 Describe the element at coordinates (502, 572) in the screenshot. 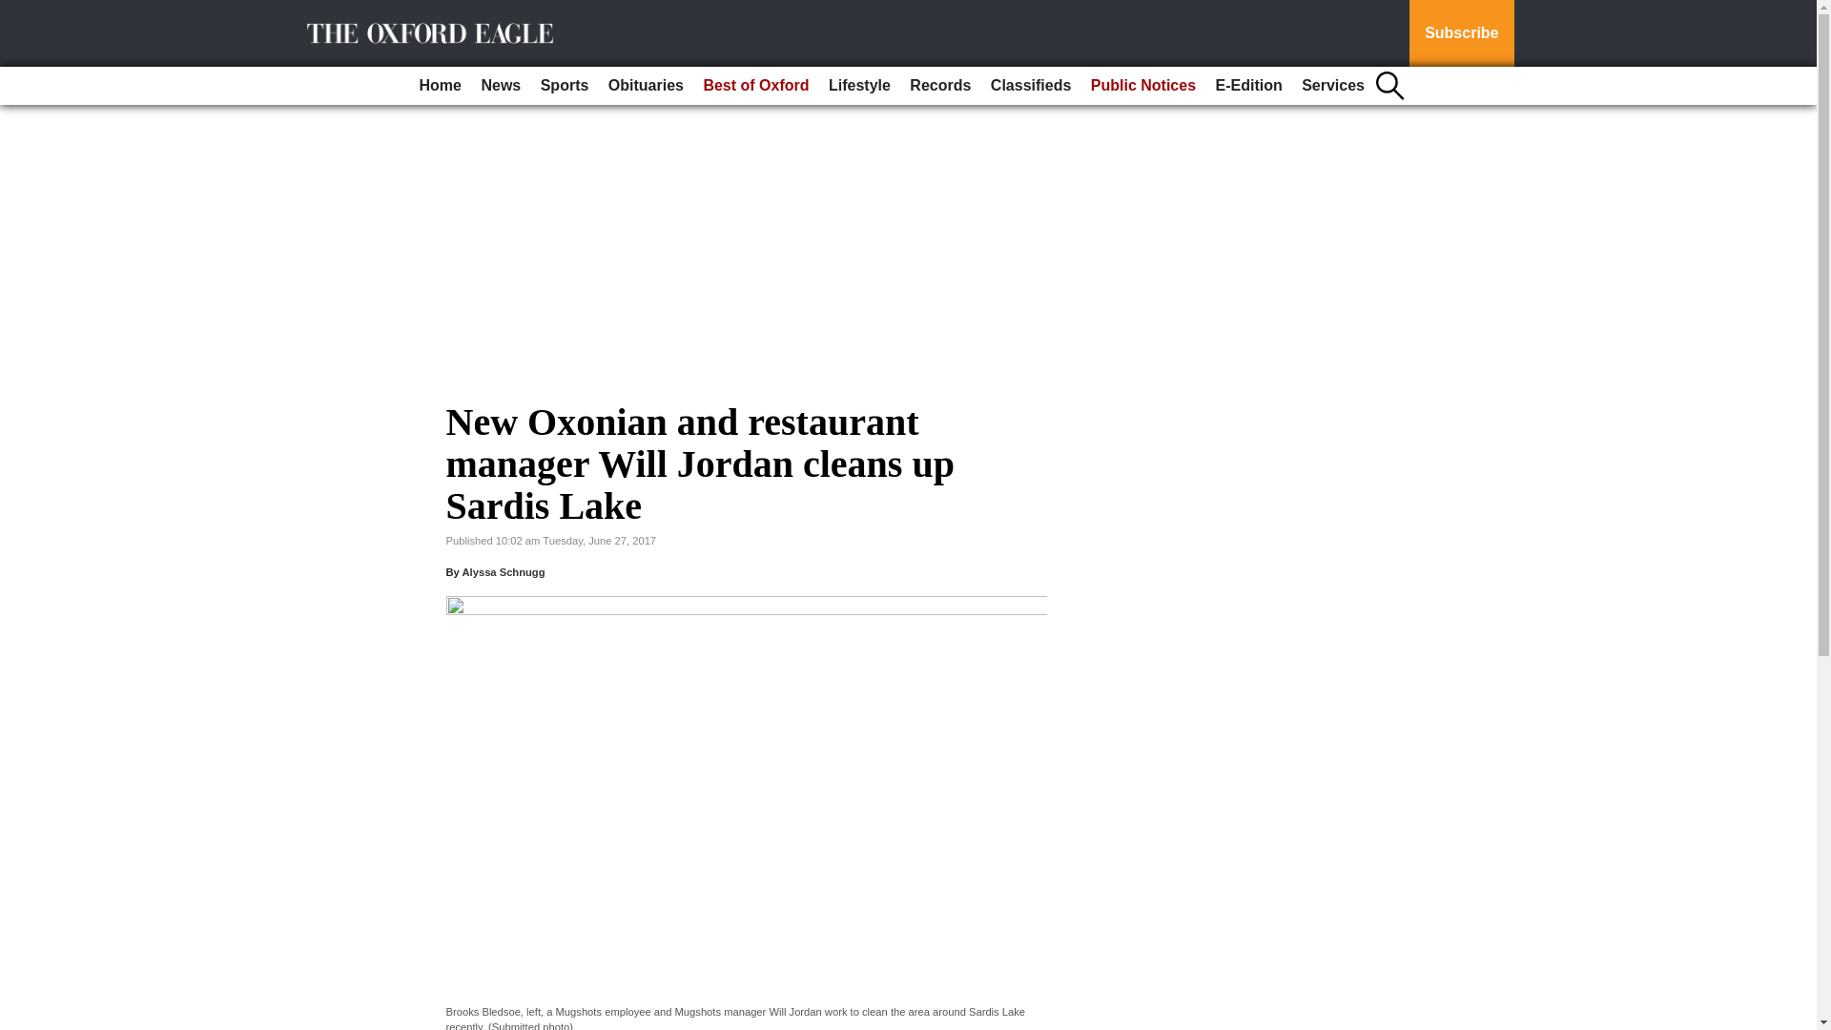

I see `Alyssa Schnugg` at that location.